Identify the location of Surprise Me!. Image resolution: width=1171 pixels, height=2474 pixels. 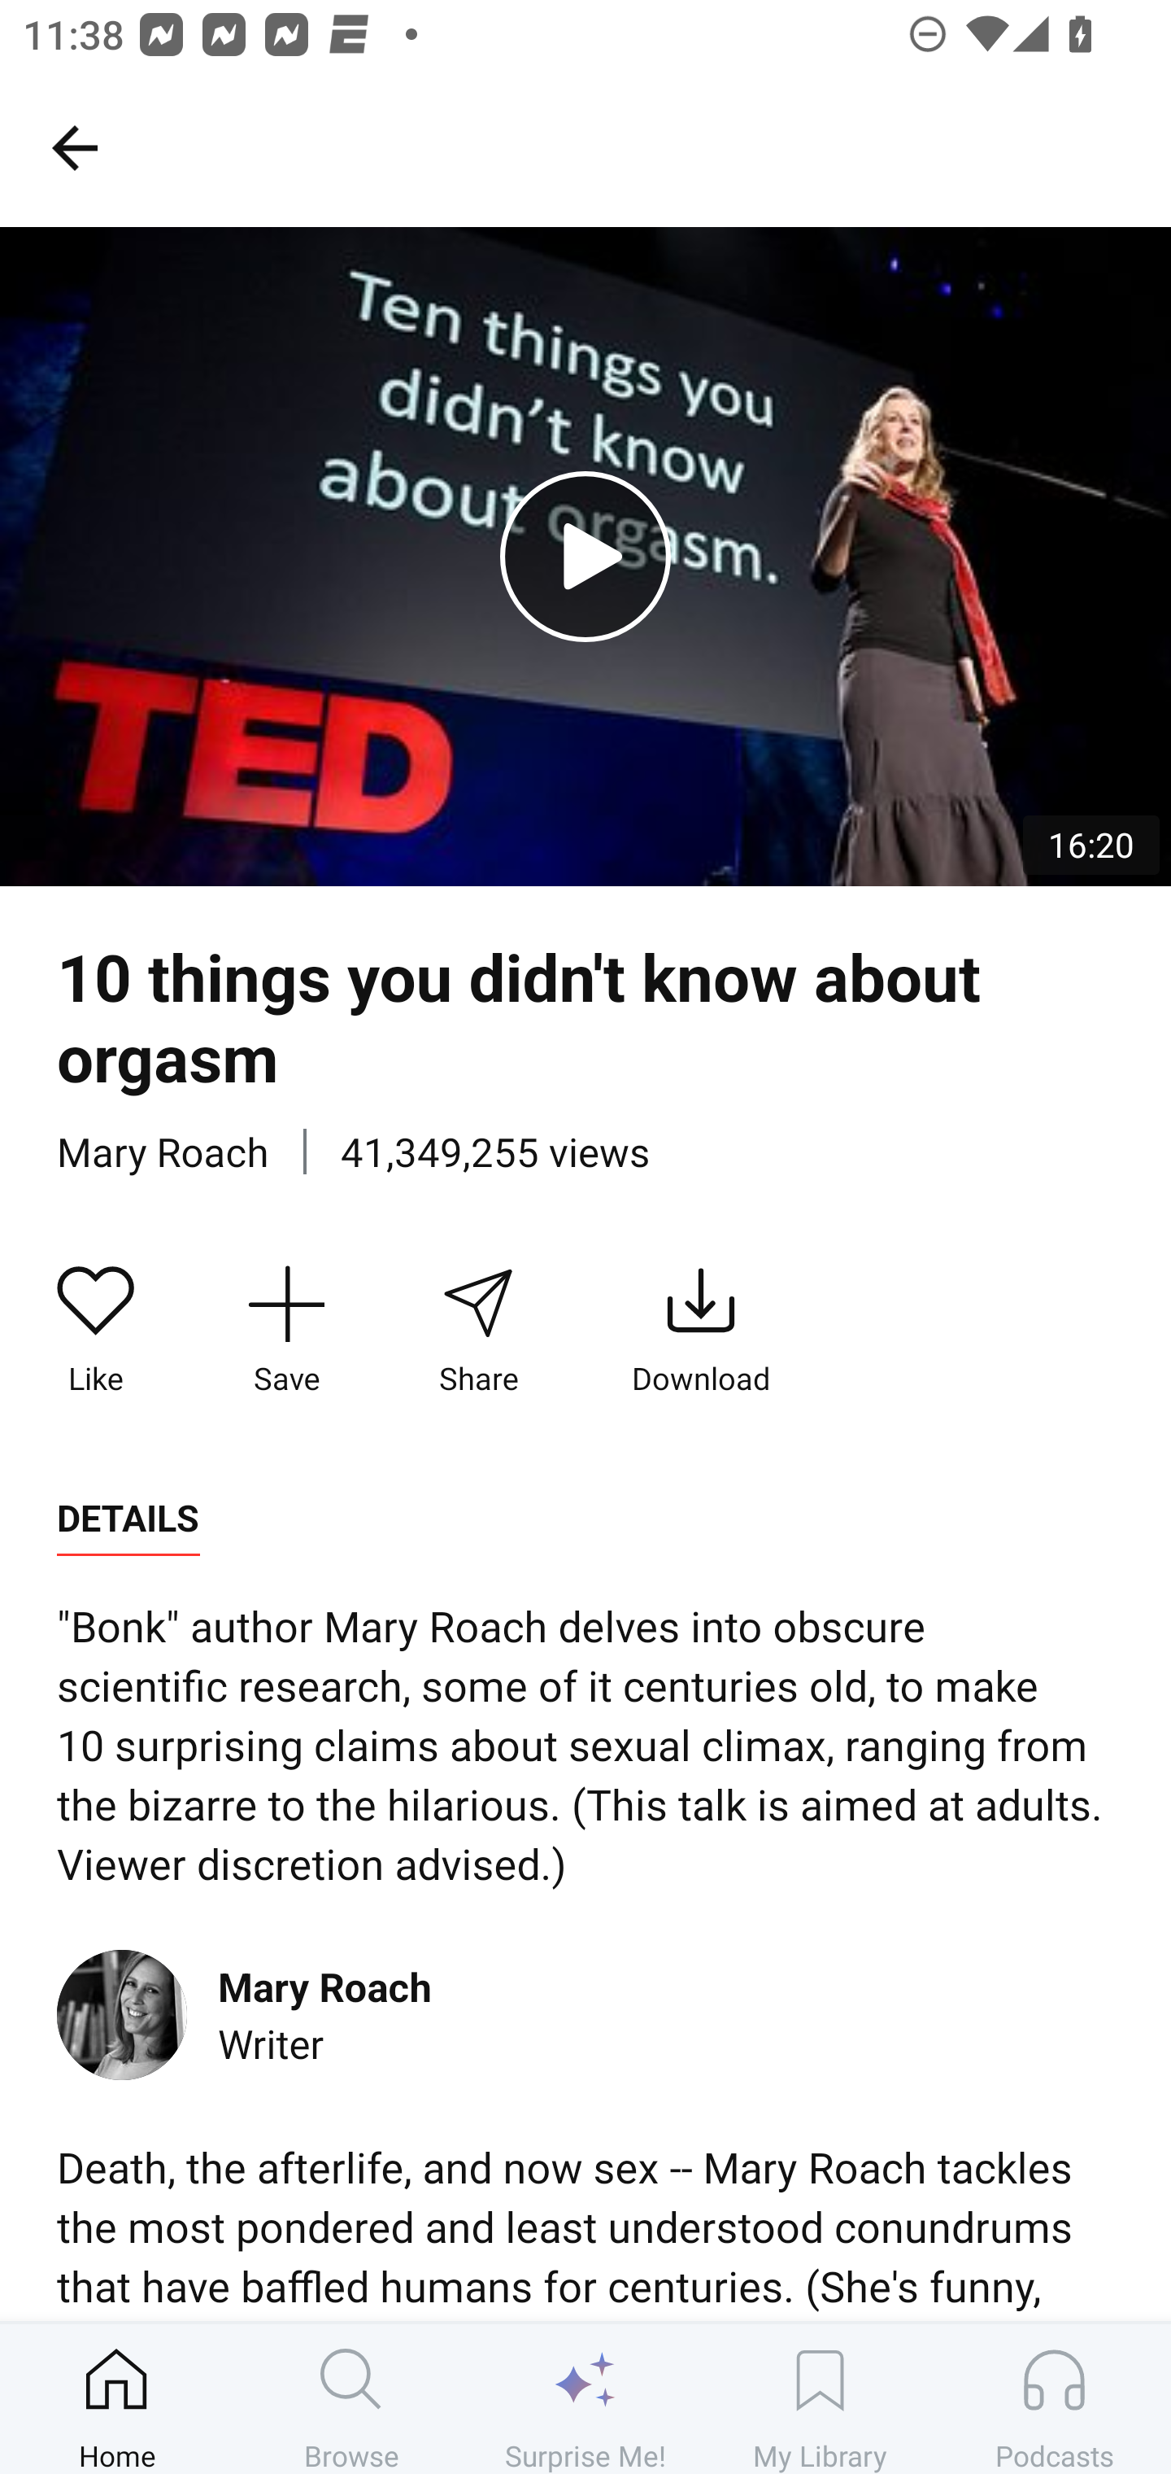
(585, 2398).